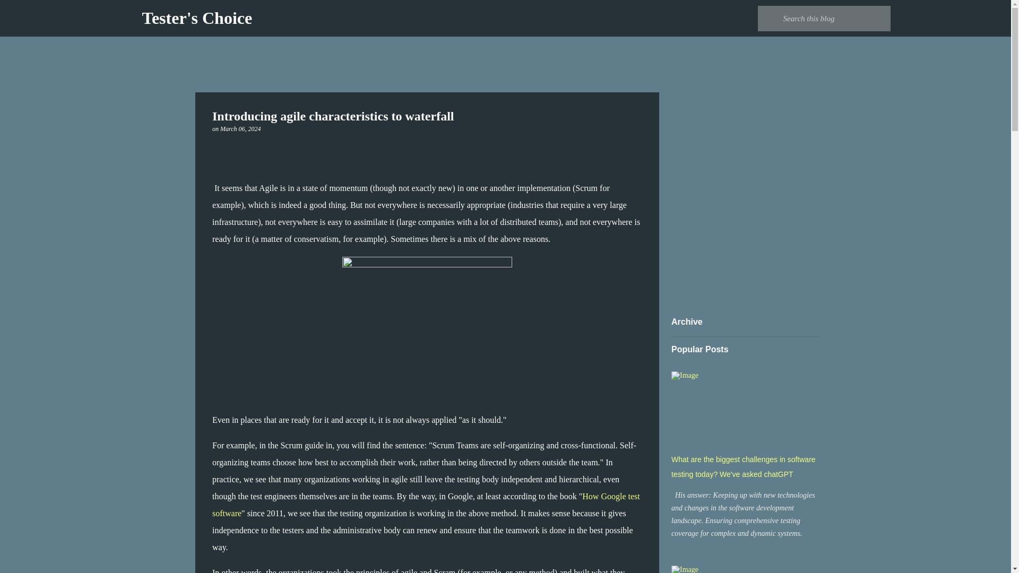 This screenshot has height=573, width=1019. Describe the element at coordinates (197, 18) in the screenshot. I see `Tester's Choice` at that location.